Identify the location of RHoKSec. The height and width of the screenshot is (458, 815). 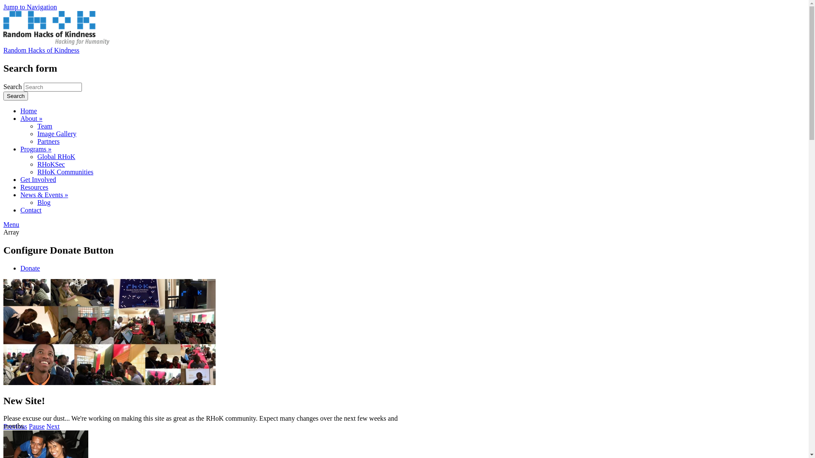
(51, 165).